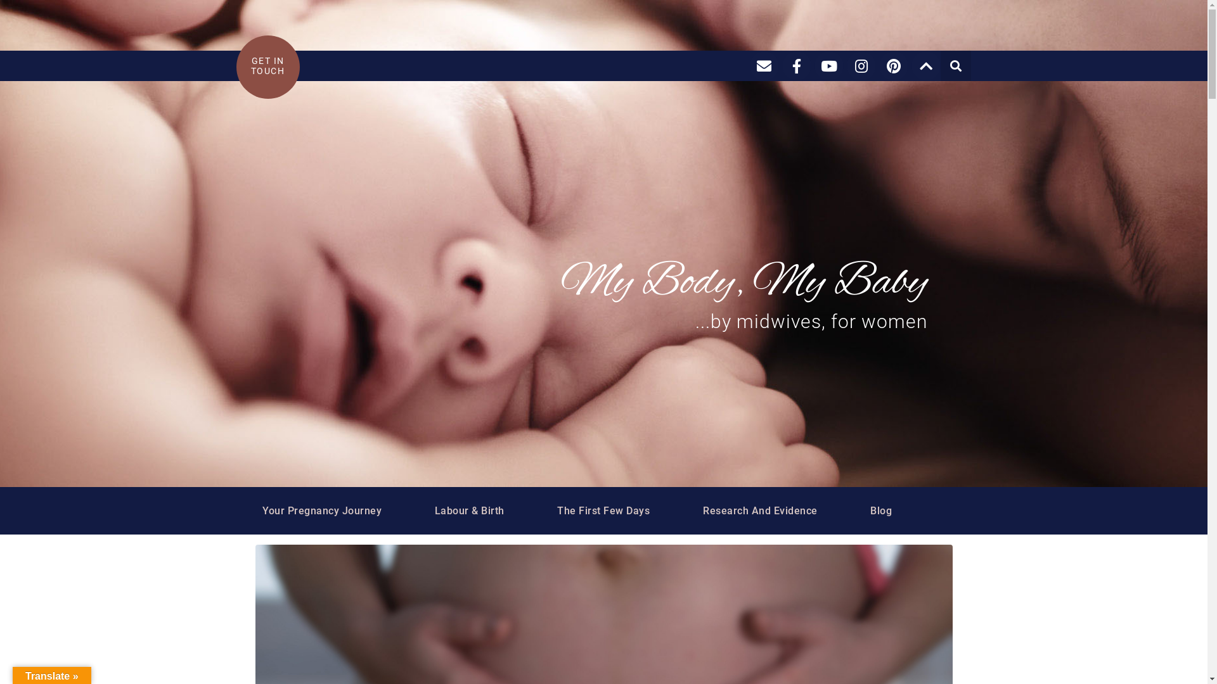 The width and height of the screenshot is (1217, 684). I want to click on Research And Evidence, so click(761, 510).